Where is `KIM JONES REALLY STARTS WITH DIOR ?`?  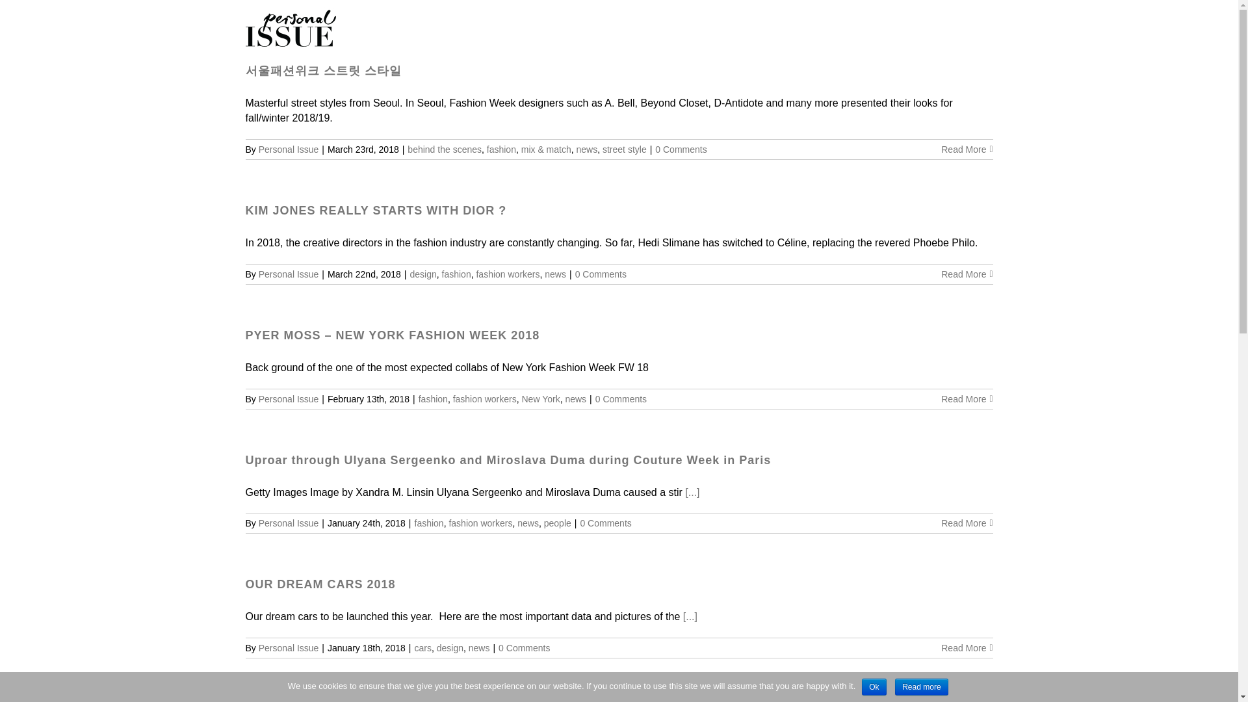
KIM JONES REALLY STARTS WITH DIOR ? is located at coordinates (376, 211).